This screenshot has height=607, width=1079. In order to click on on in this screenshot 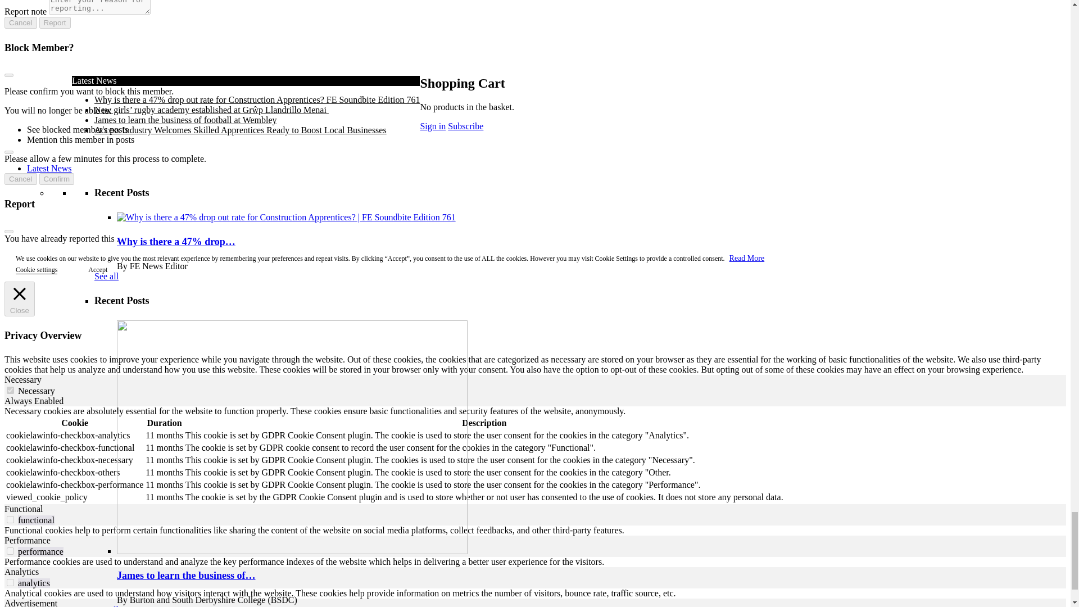, I will do `click(10, 551)`.